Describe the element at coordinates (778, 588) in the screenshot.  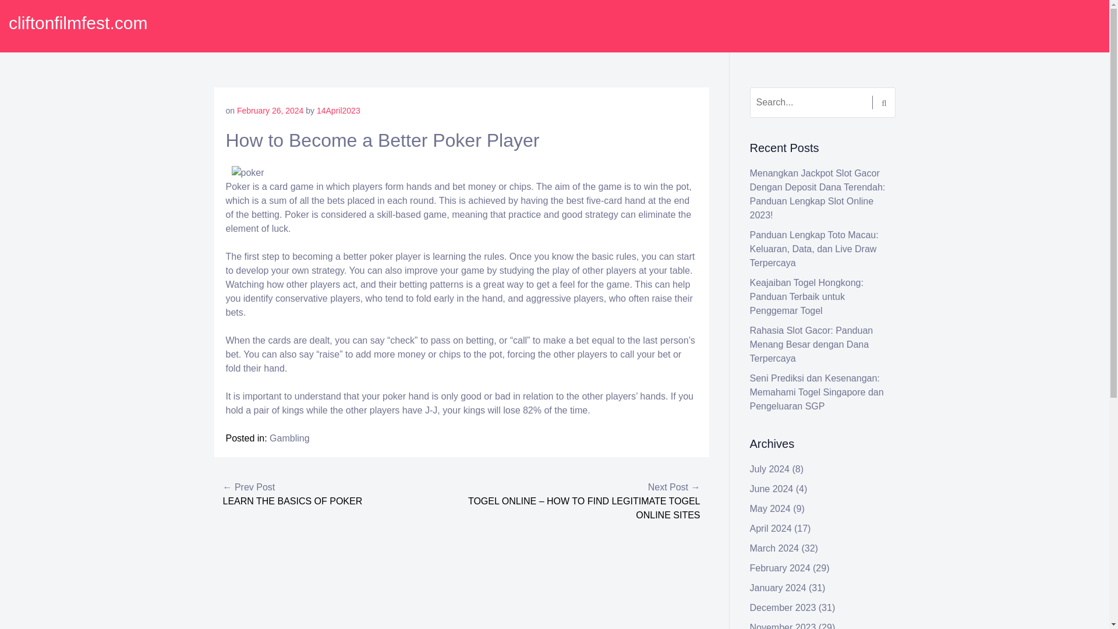
I see `January 2024` at that location.